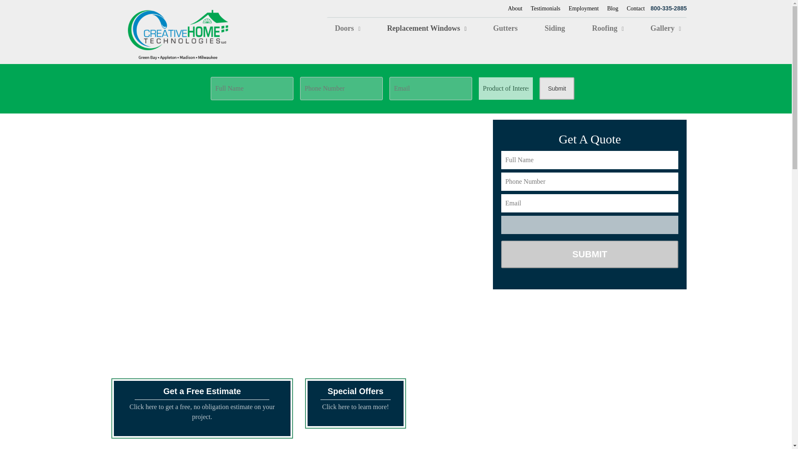 This screenshot has height=449, width=798. What do you see at coordinates (584, 8) in the screenshot?
I see `Employment` at bounding box center [584, 8].